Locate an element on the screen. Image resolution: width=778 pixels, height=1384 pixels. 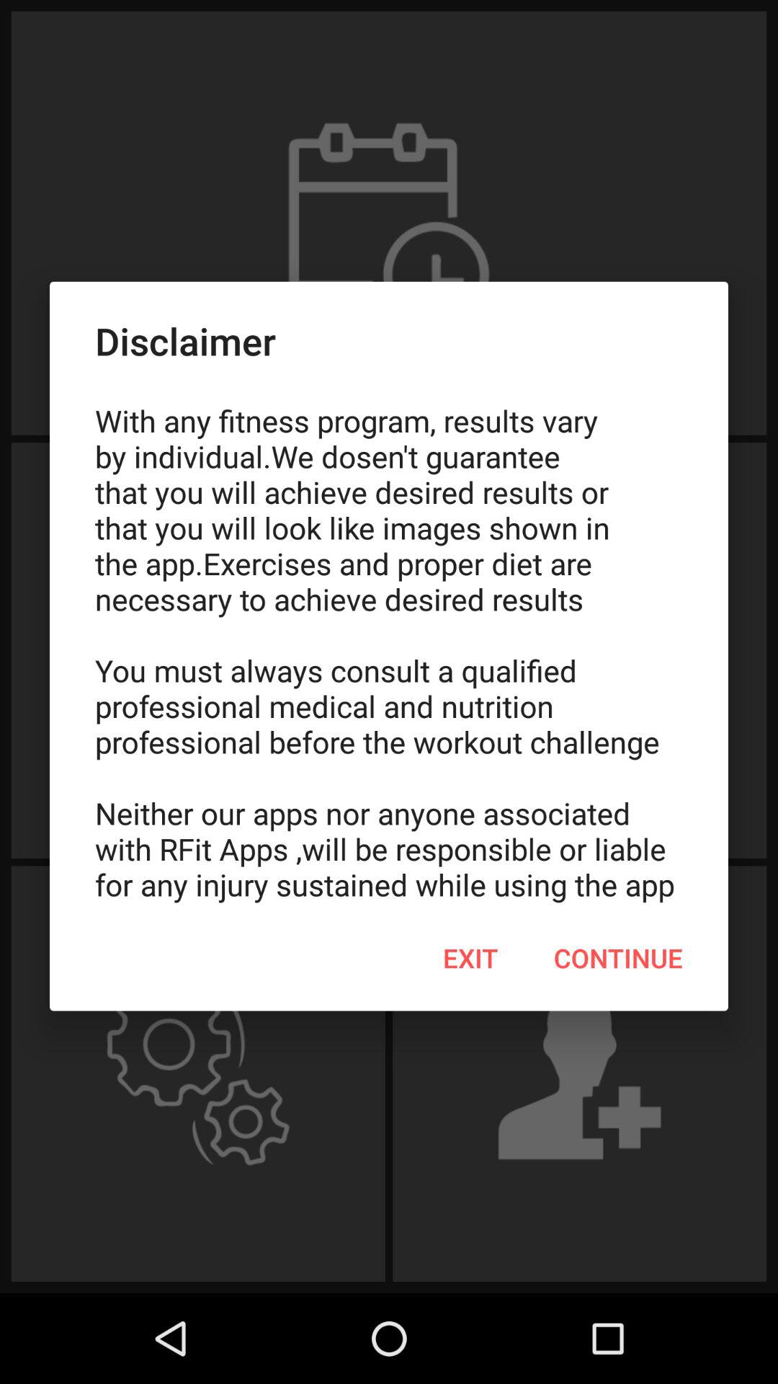
press icon to the left of the continue icon is located at coordinates (470, 958).